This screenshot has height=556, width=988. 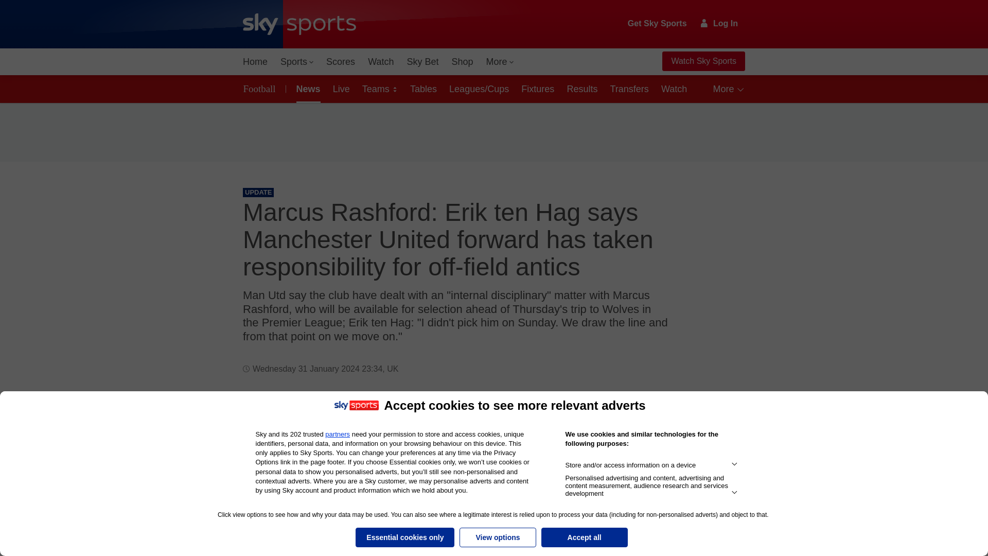 I want to click on Sports, so click(x=296, y=62).